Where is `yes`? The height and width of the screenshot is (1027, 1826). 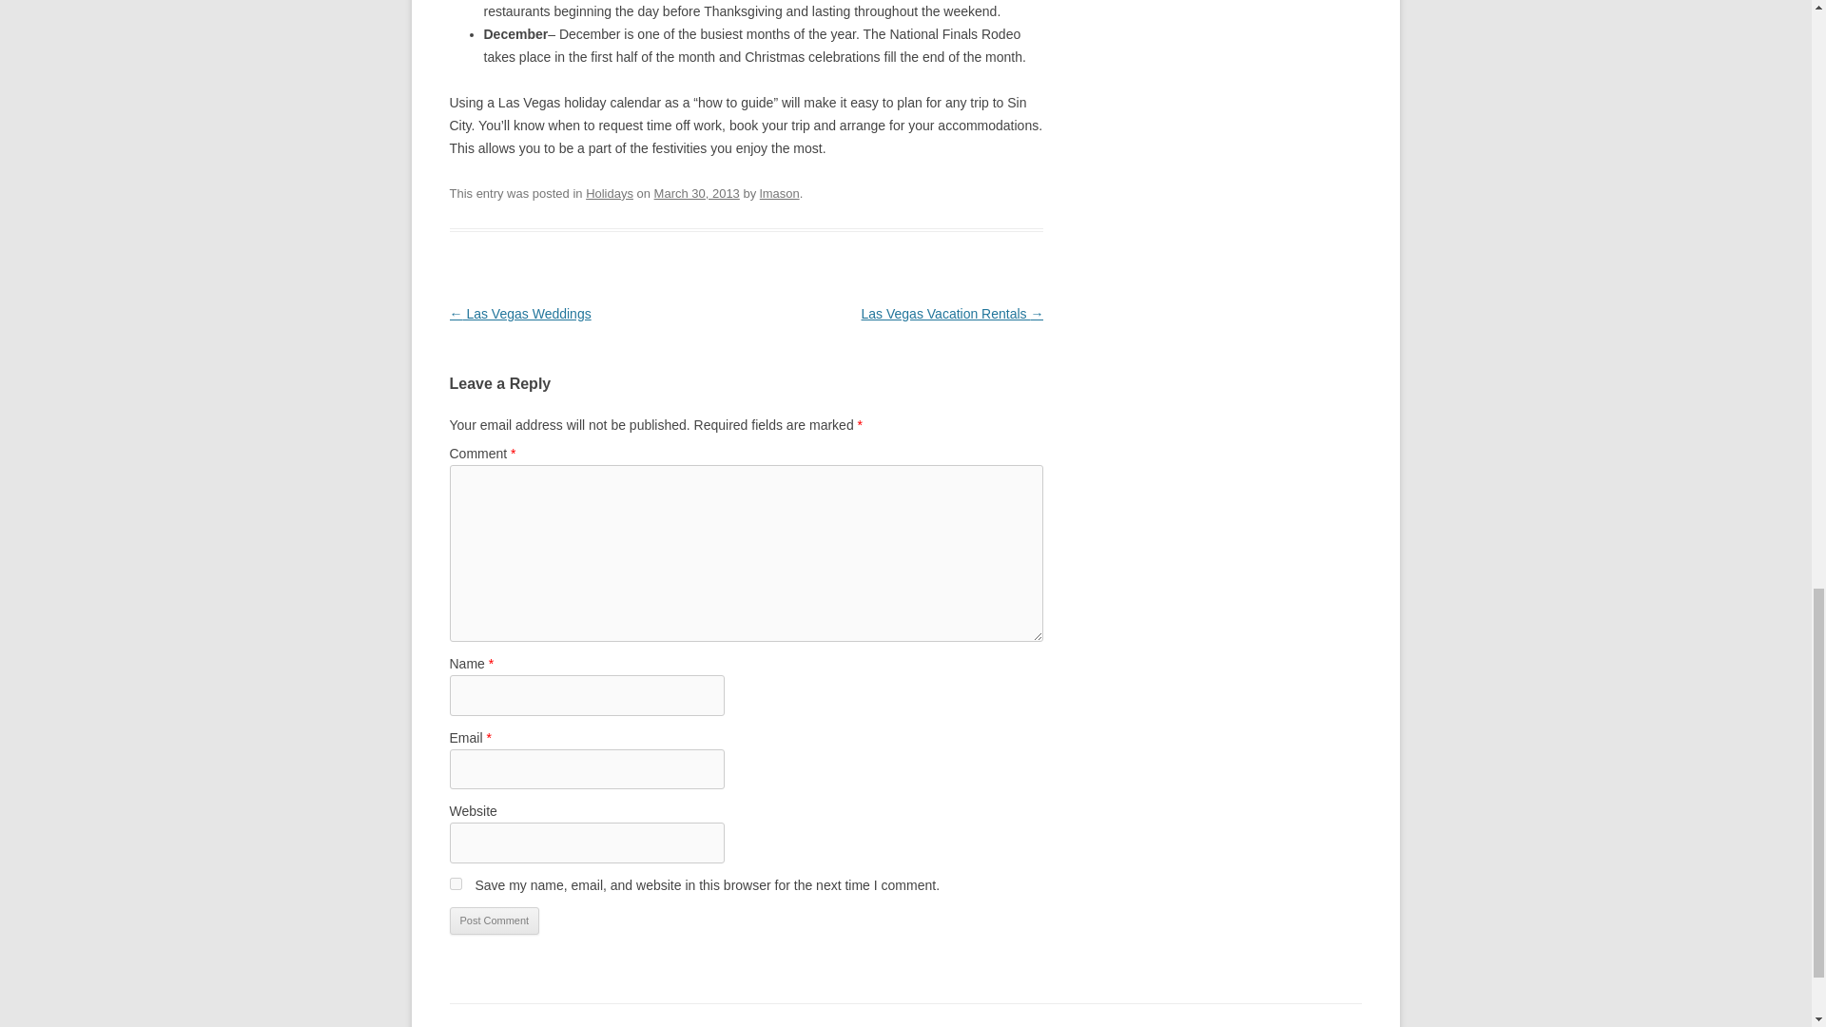
yes is located at coordinates (455, 884).